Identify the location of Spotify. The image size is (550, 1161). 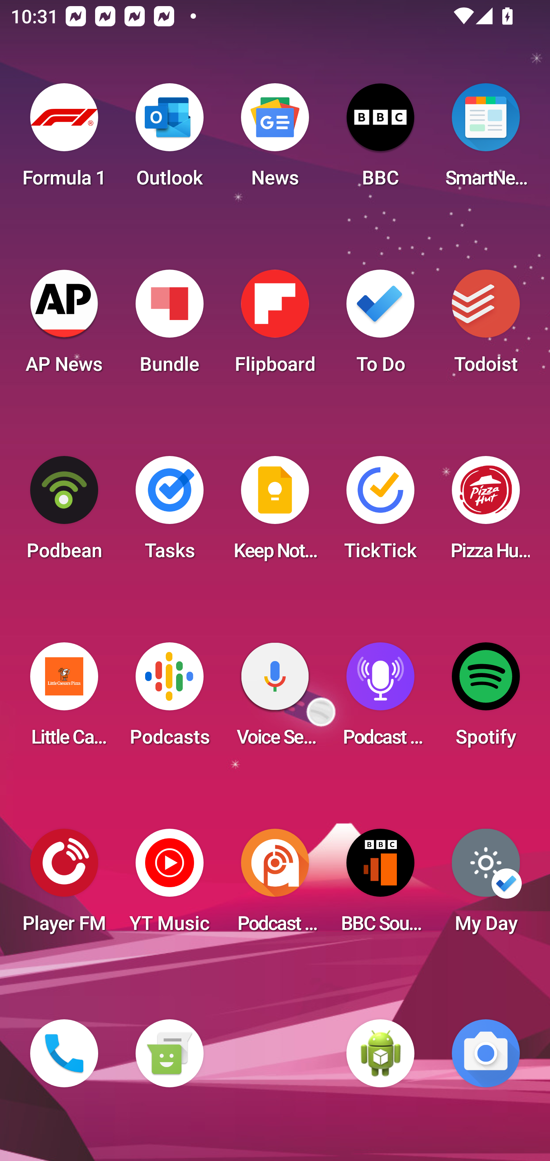
(486, 699).